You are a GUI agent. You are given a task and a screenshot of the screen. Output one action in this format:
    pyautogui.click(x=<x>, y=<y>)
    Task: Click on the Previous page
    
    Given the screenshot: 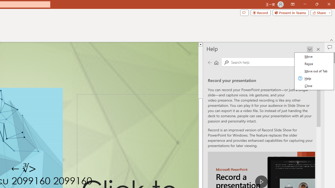 What is the action you would take?
    pyautogui.click(x=210, y=62)
    